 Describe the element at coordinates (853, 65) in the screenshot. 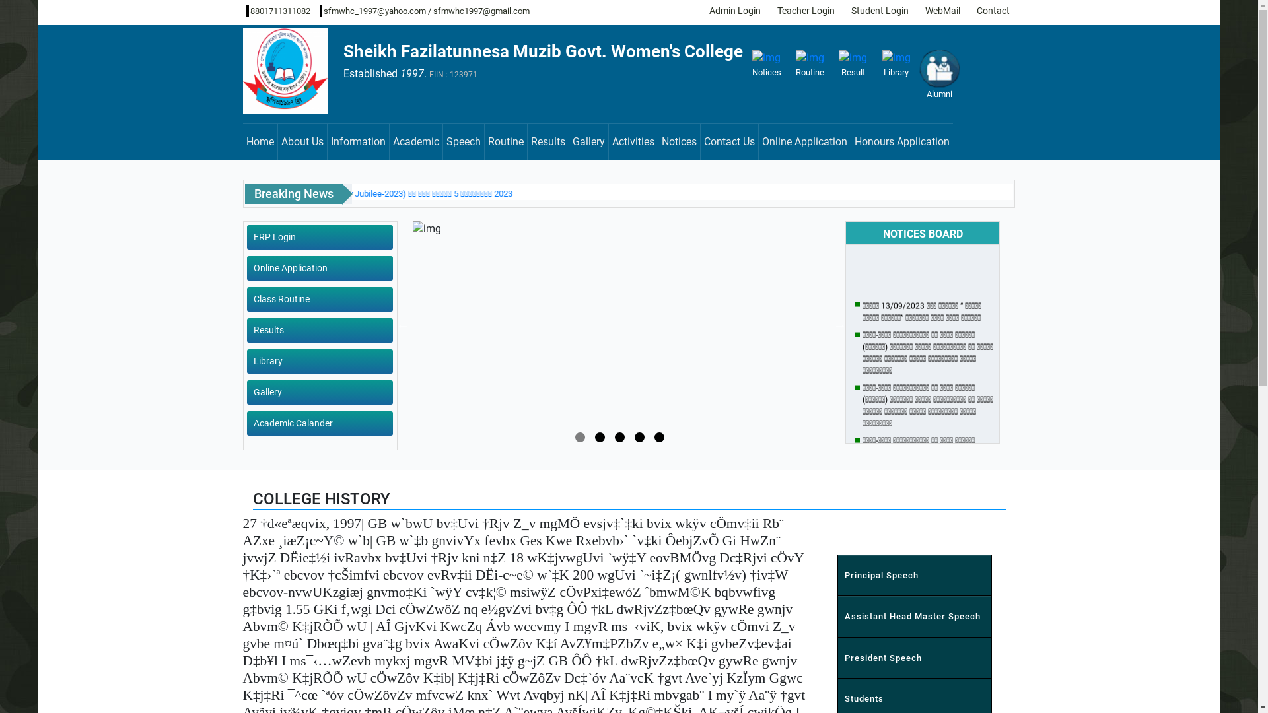

I see `Result` at that location.